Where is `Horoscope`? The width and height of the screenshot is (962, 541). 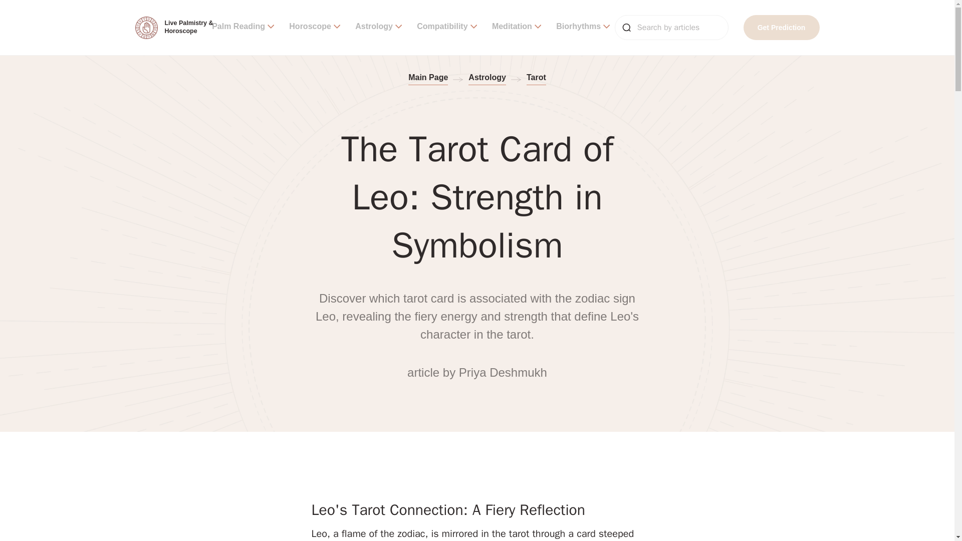 Horoscope is located at coordinates (315, 27).